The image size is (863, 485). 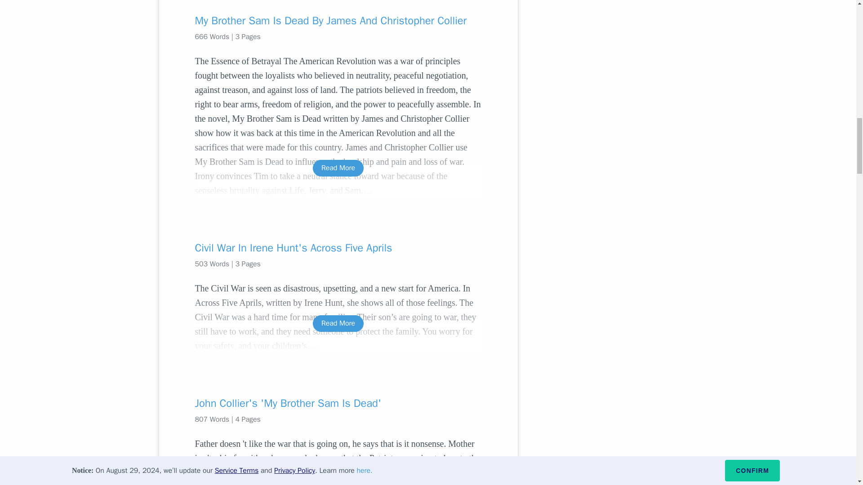 I want to click on Civil War In Irene Hunt's Across Five Aprils, so click(x=338, y=248).